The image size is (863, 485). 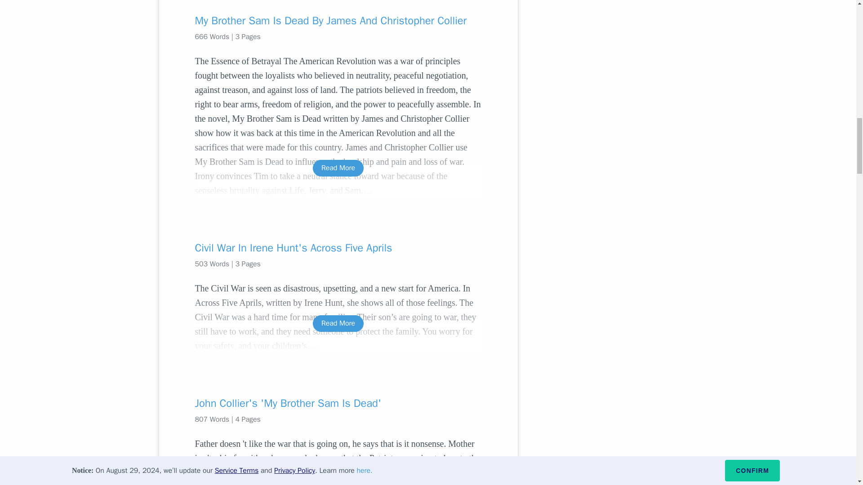 I want to click on Civil War In Irene Hunt's Across Five Aprils, so click(x=338, y=248).